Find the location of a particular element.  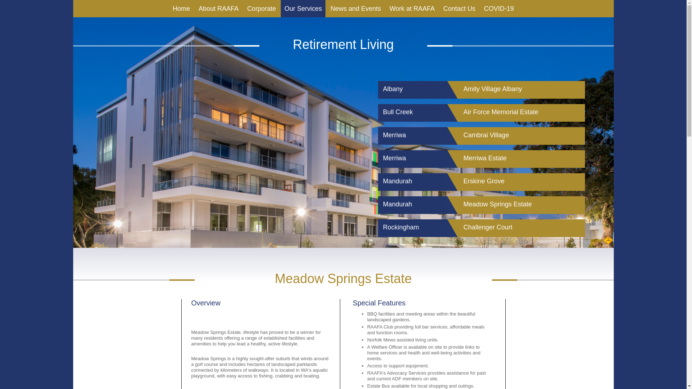

Bull Creek
Air Force Memorial Estate is located at coordinates (481, 113).